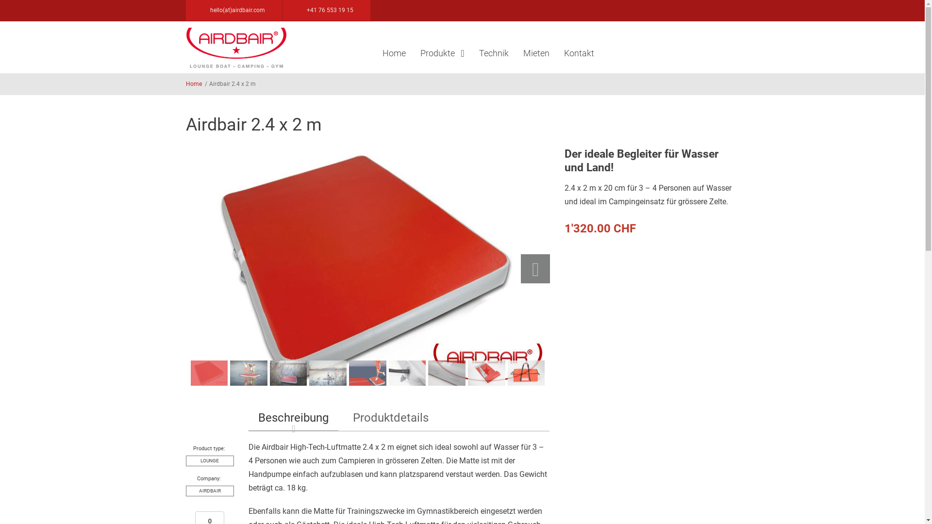 Image resolution: width=932 pixels, height=524 pixels. What do you see at coordinates (210, 461) in the screenshot?
I see `LOUNGE` at bounding box center [210, 461].